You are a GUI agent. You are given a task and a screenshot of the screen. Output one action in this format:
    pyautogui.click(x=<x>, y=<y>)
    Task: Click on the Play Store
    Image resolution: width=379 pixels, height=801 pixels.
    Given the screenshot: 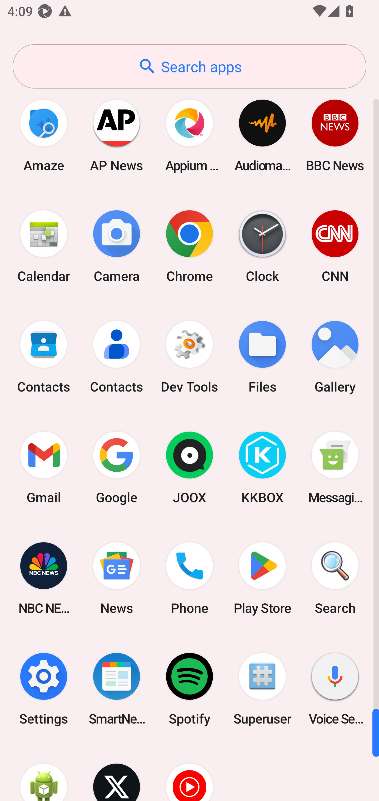 What is the action you would take?
    pyautogui.click(x=262, y=578)
    